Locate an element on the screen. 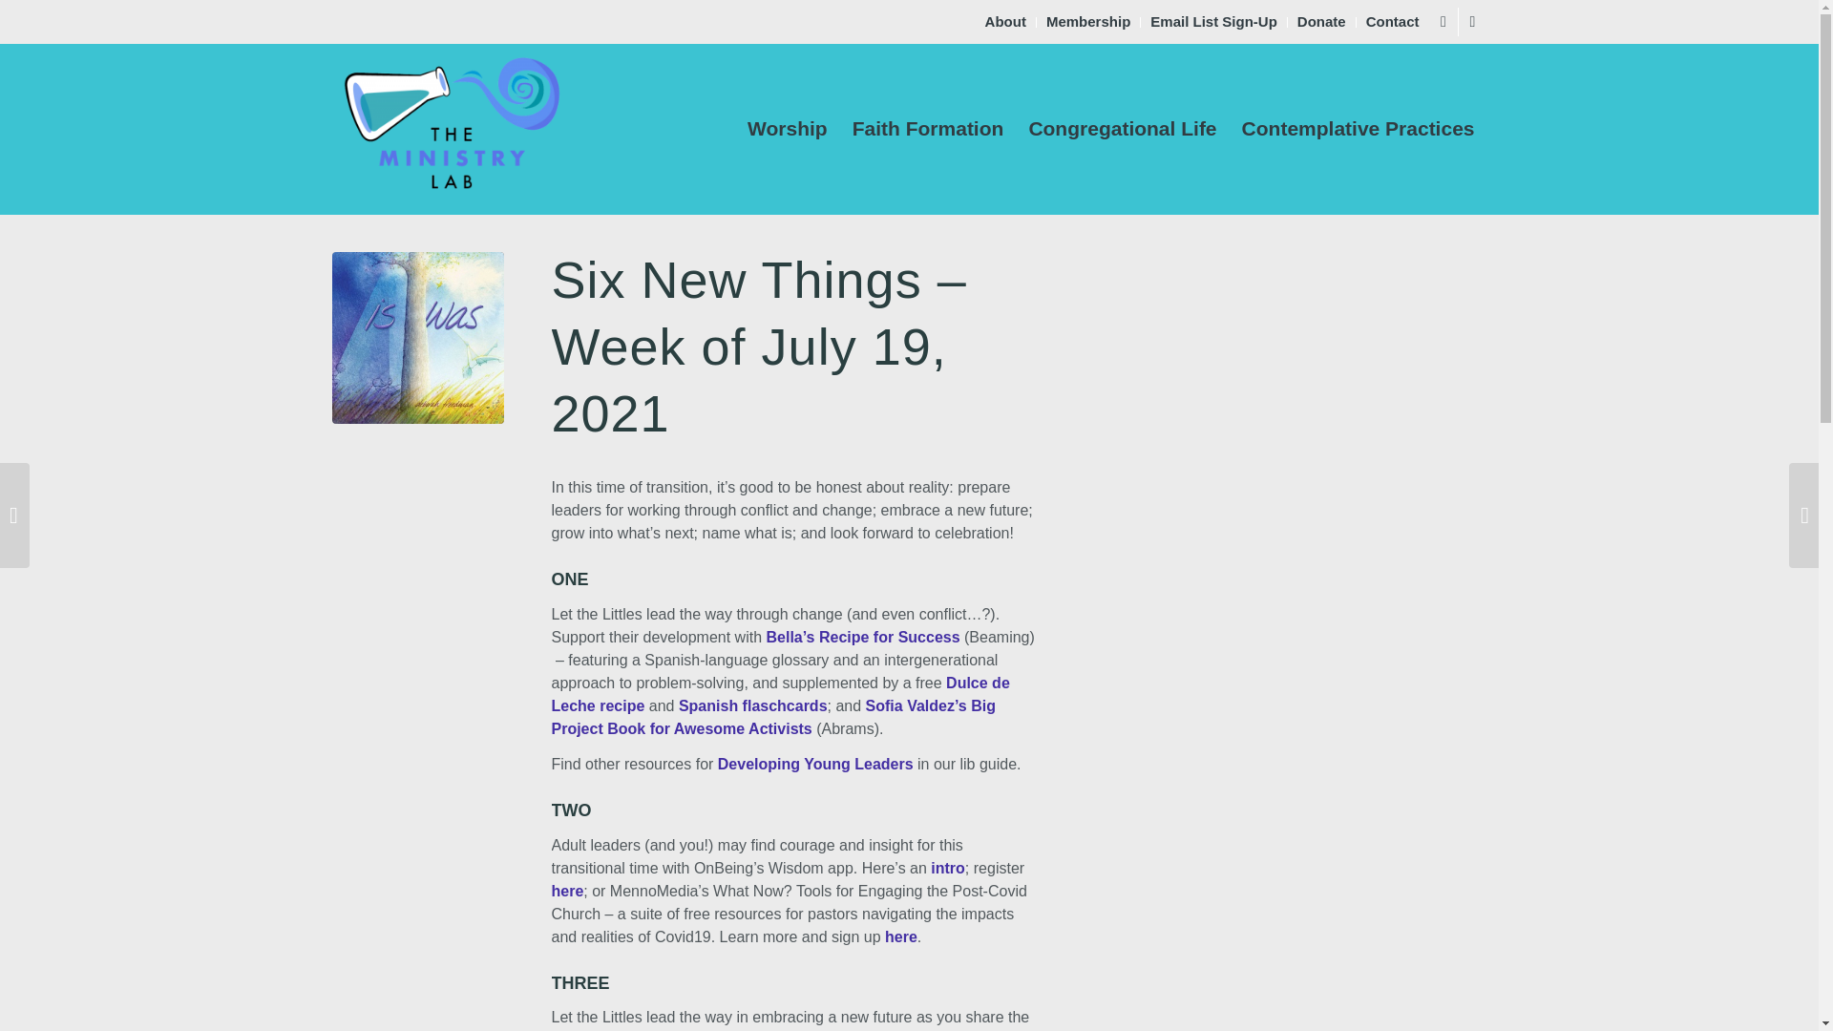 The width and height of the screenshot is (1833, 1031). Membership is located at coordinates (1088, 21).